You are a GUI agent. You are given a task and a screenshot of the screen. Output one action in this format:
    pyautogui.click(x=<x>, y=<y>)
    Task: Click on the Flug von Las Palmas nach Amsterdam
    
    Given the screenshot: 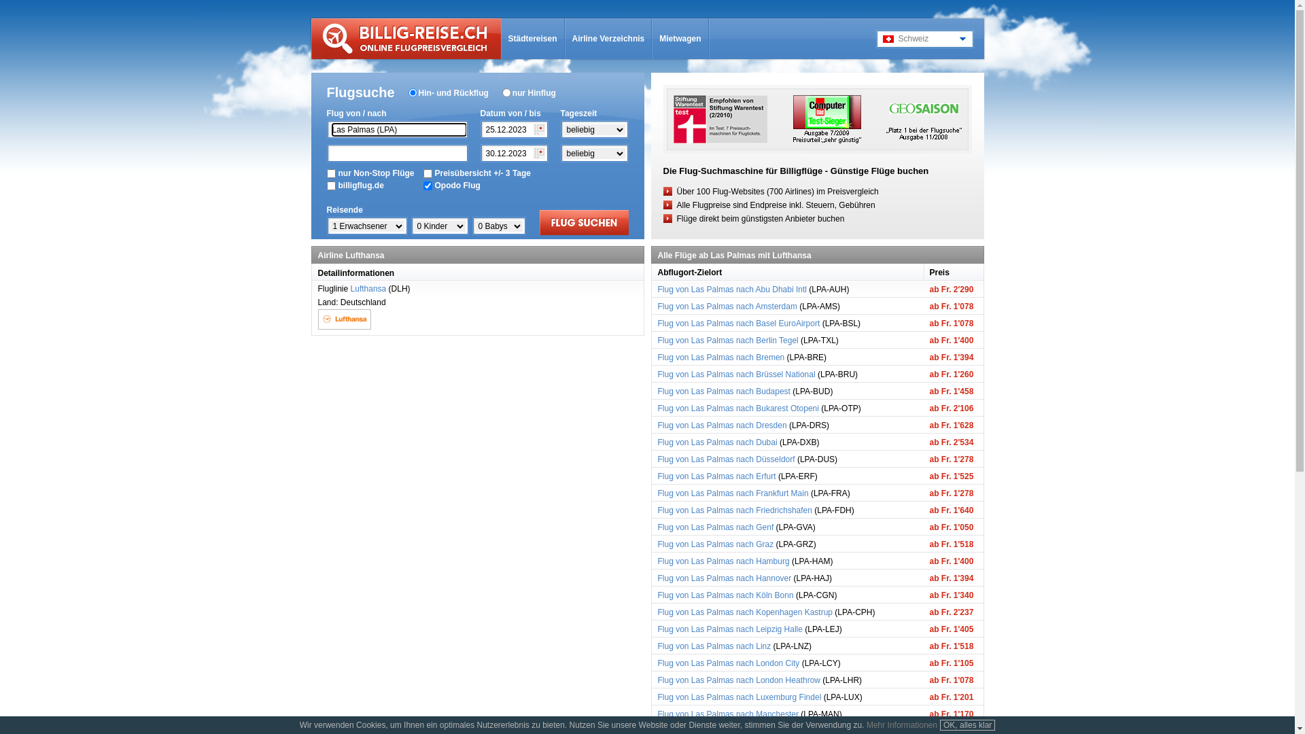 What is the action you would take?
    pyautogui.click(x=727, y=307)
    